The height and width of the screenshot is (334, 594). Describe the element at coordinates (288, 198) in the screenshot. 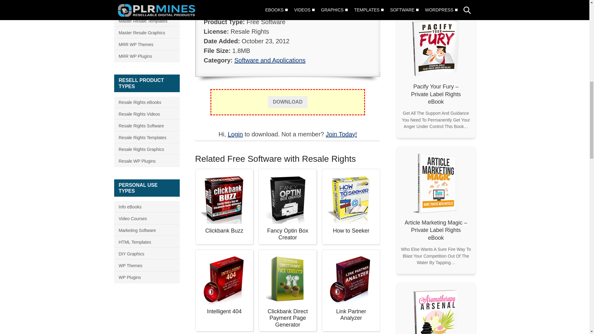

I see `Fancy Optin Box Creator` at that location.